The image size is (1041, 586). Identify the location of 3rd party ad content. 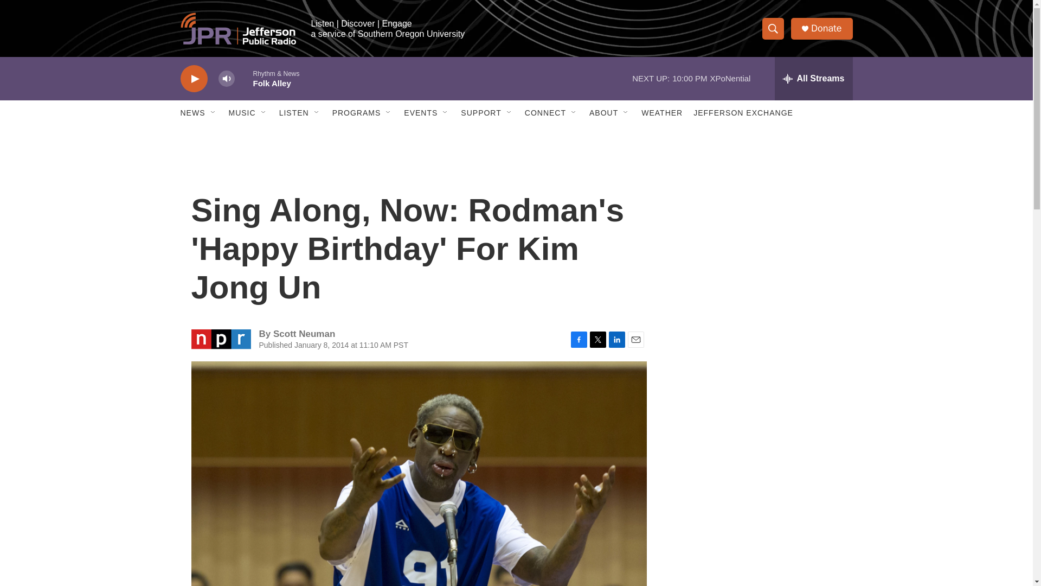
(760, 227).